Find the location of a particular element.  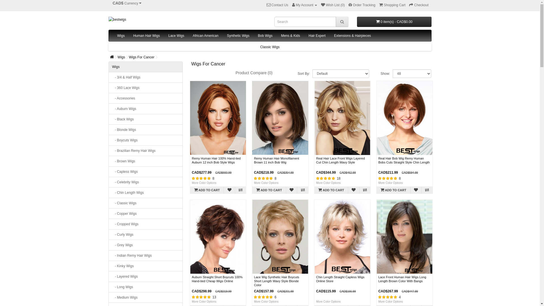

bestwigs is located at coordinates (187, 20).